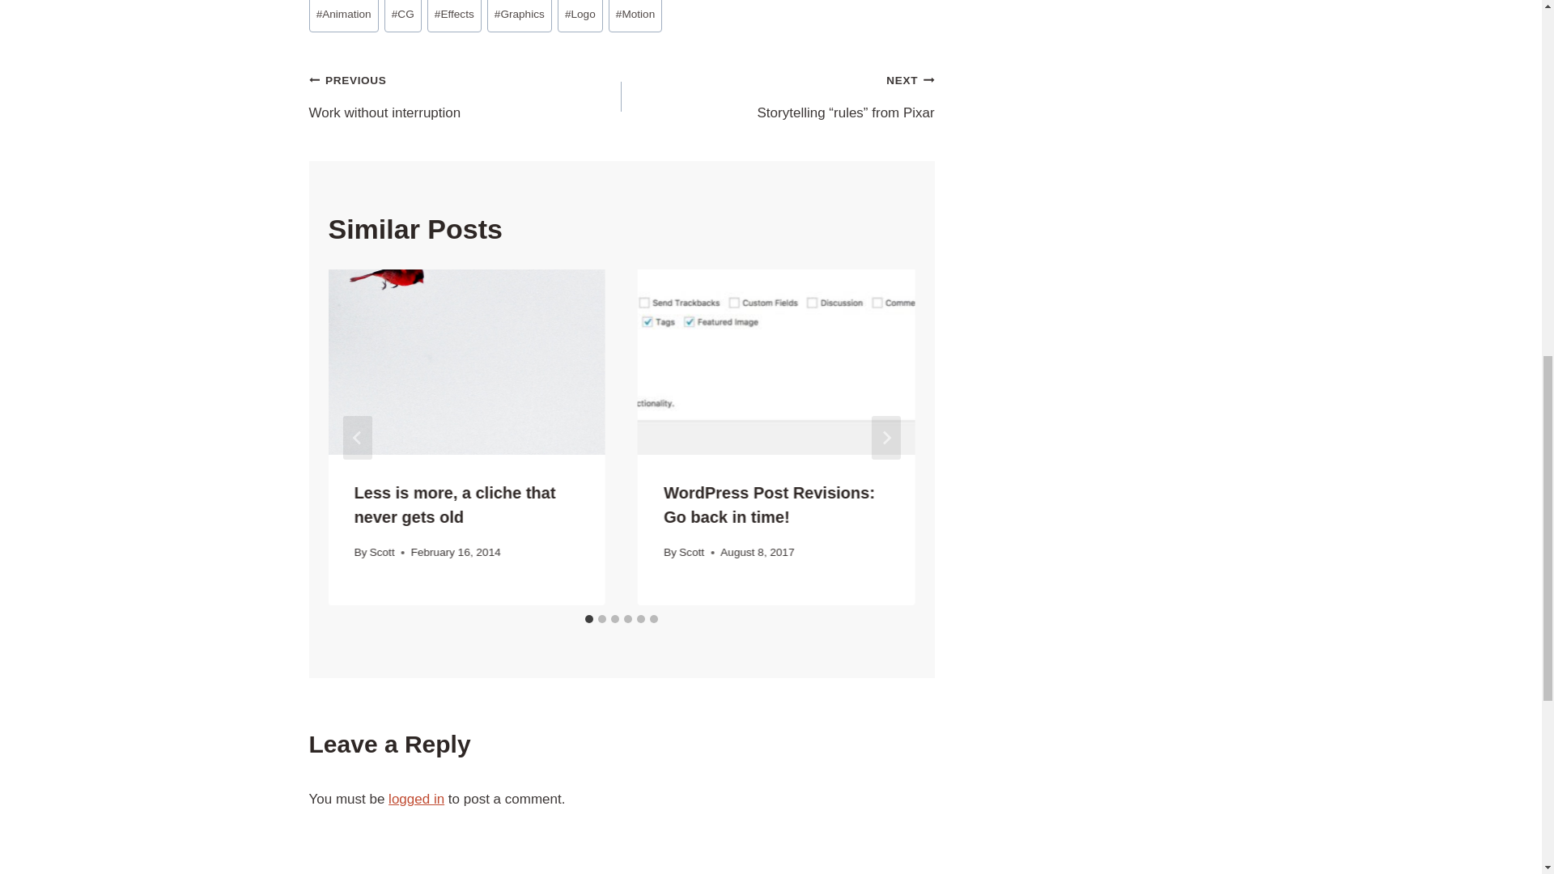 The image size is (1554, 874). What do you see at coordinates (455, 16) in the screenshot?
I see `Motion` at bounding box center [455, 16].